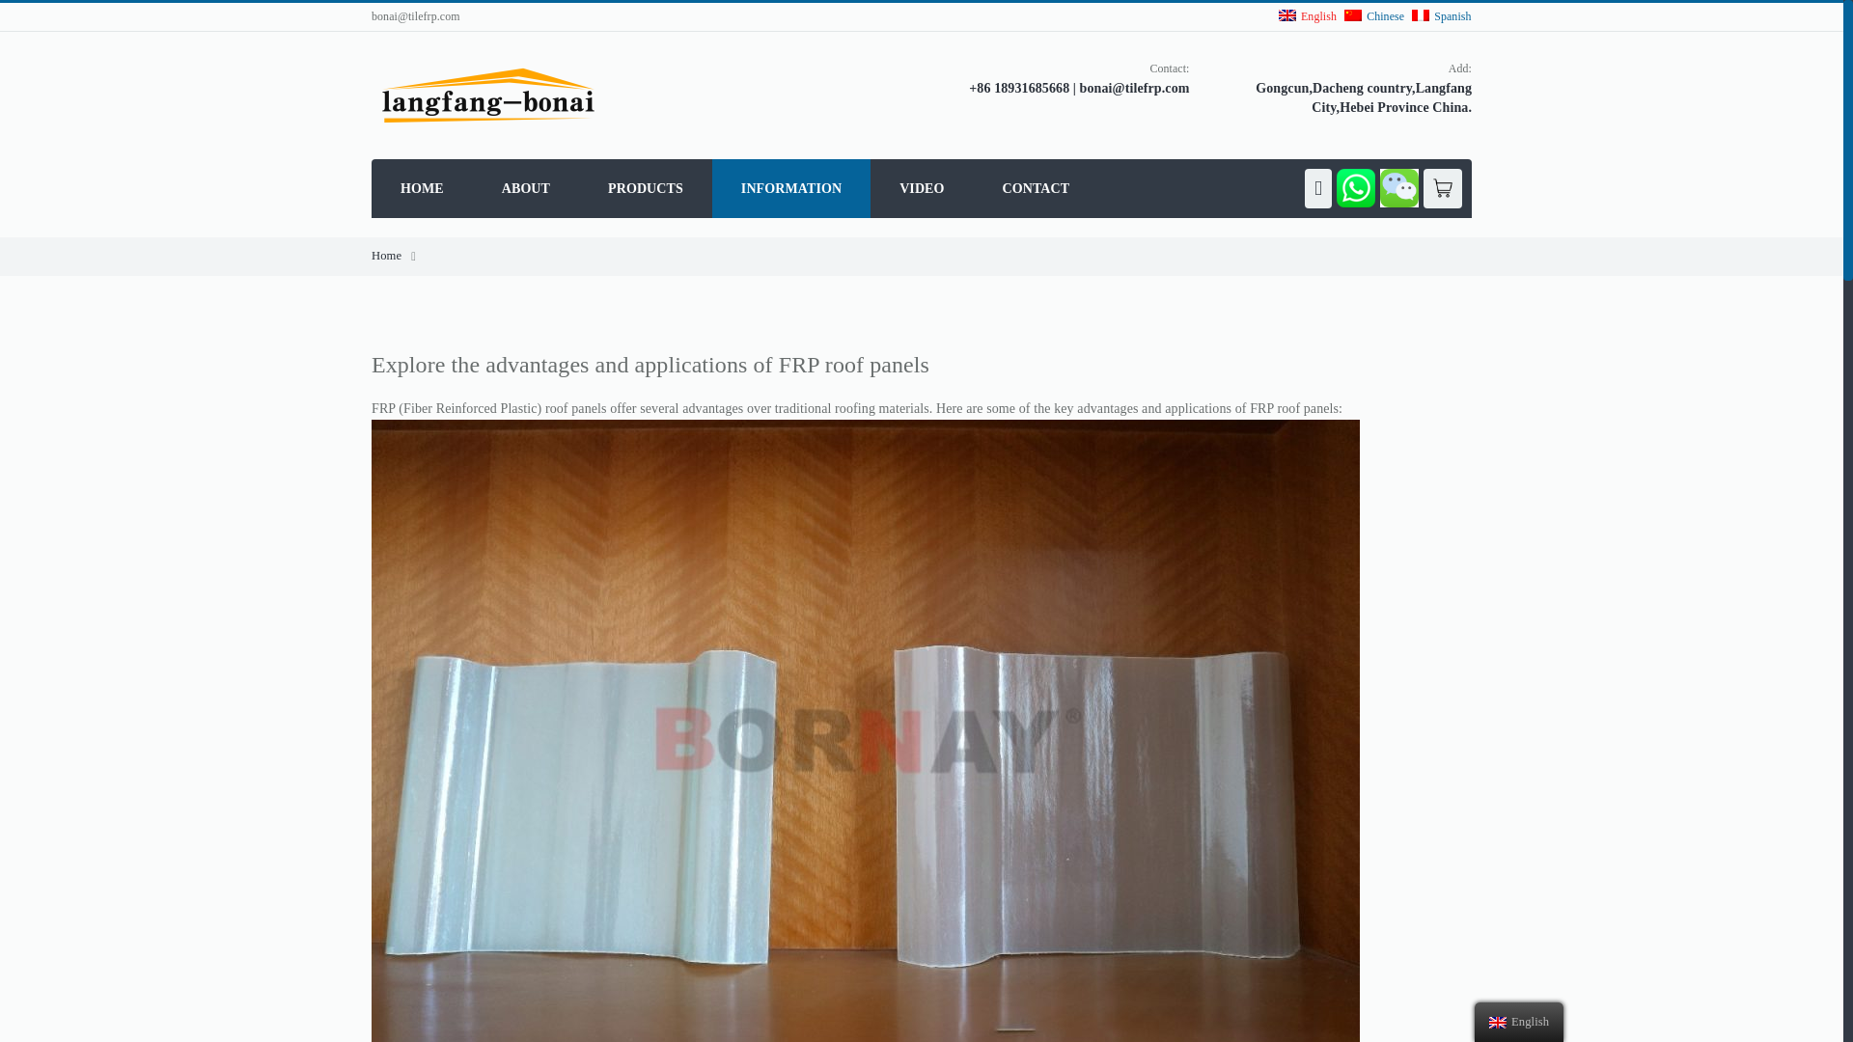 This screenshot has height=1042, width=1853. I want to click on Chinese, so click(1372, 15).